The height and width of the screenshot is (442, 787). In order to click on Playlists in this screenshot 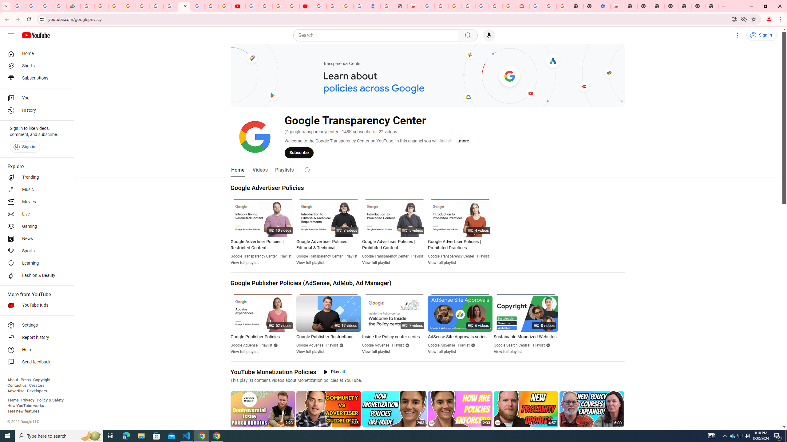, I will do `click(284, 169)`.